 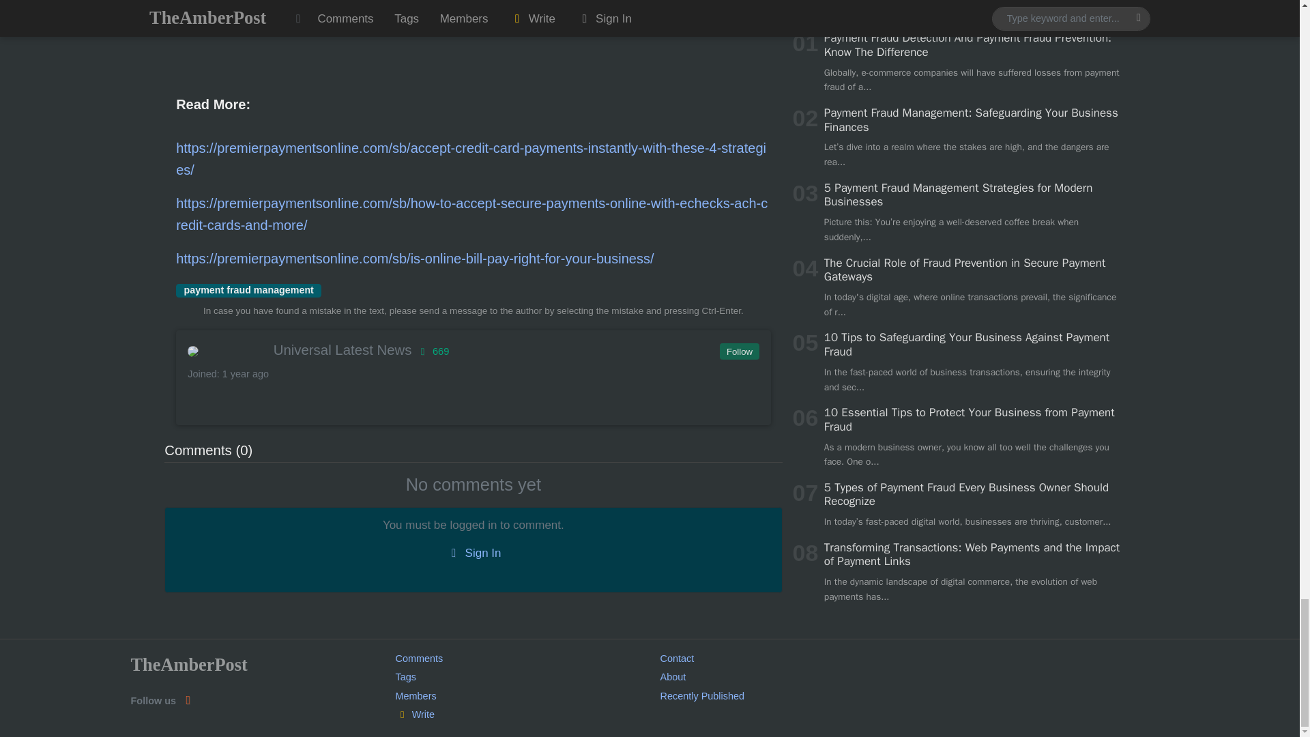 What do you see at coordinates (472, 349) in the screenshot?
I see `Universal Latest News 669` at bounding box center [472, 349].